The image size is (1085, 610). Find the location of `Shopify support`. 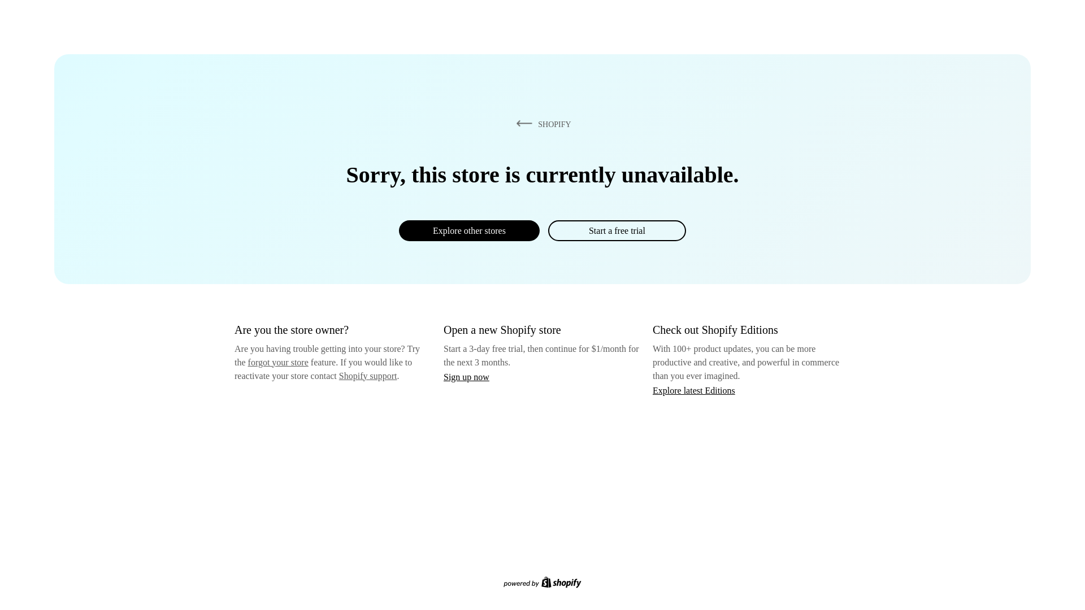

Shopify support is located at coordinates (367, 375).